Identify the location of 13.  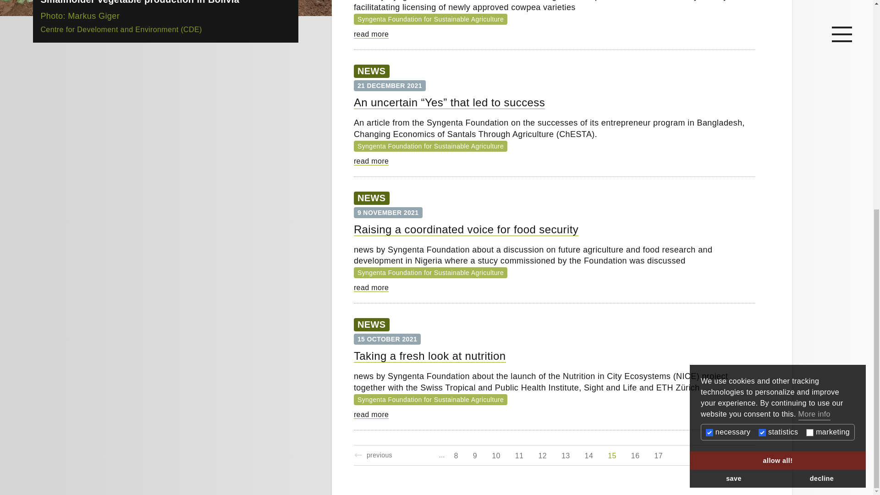
(566, 455).